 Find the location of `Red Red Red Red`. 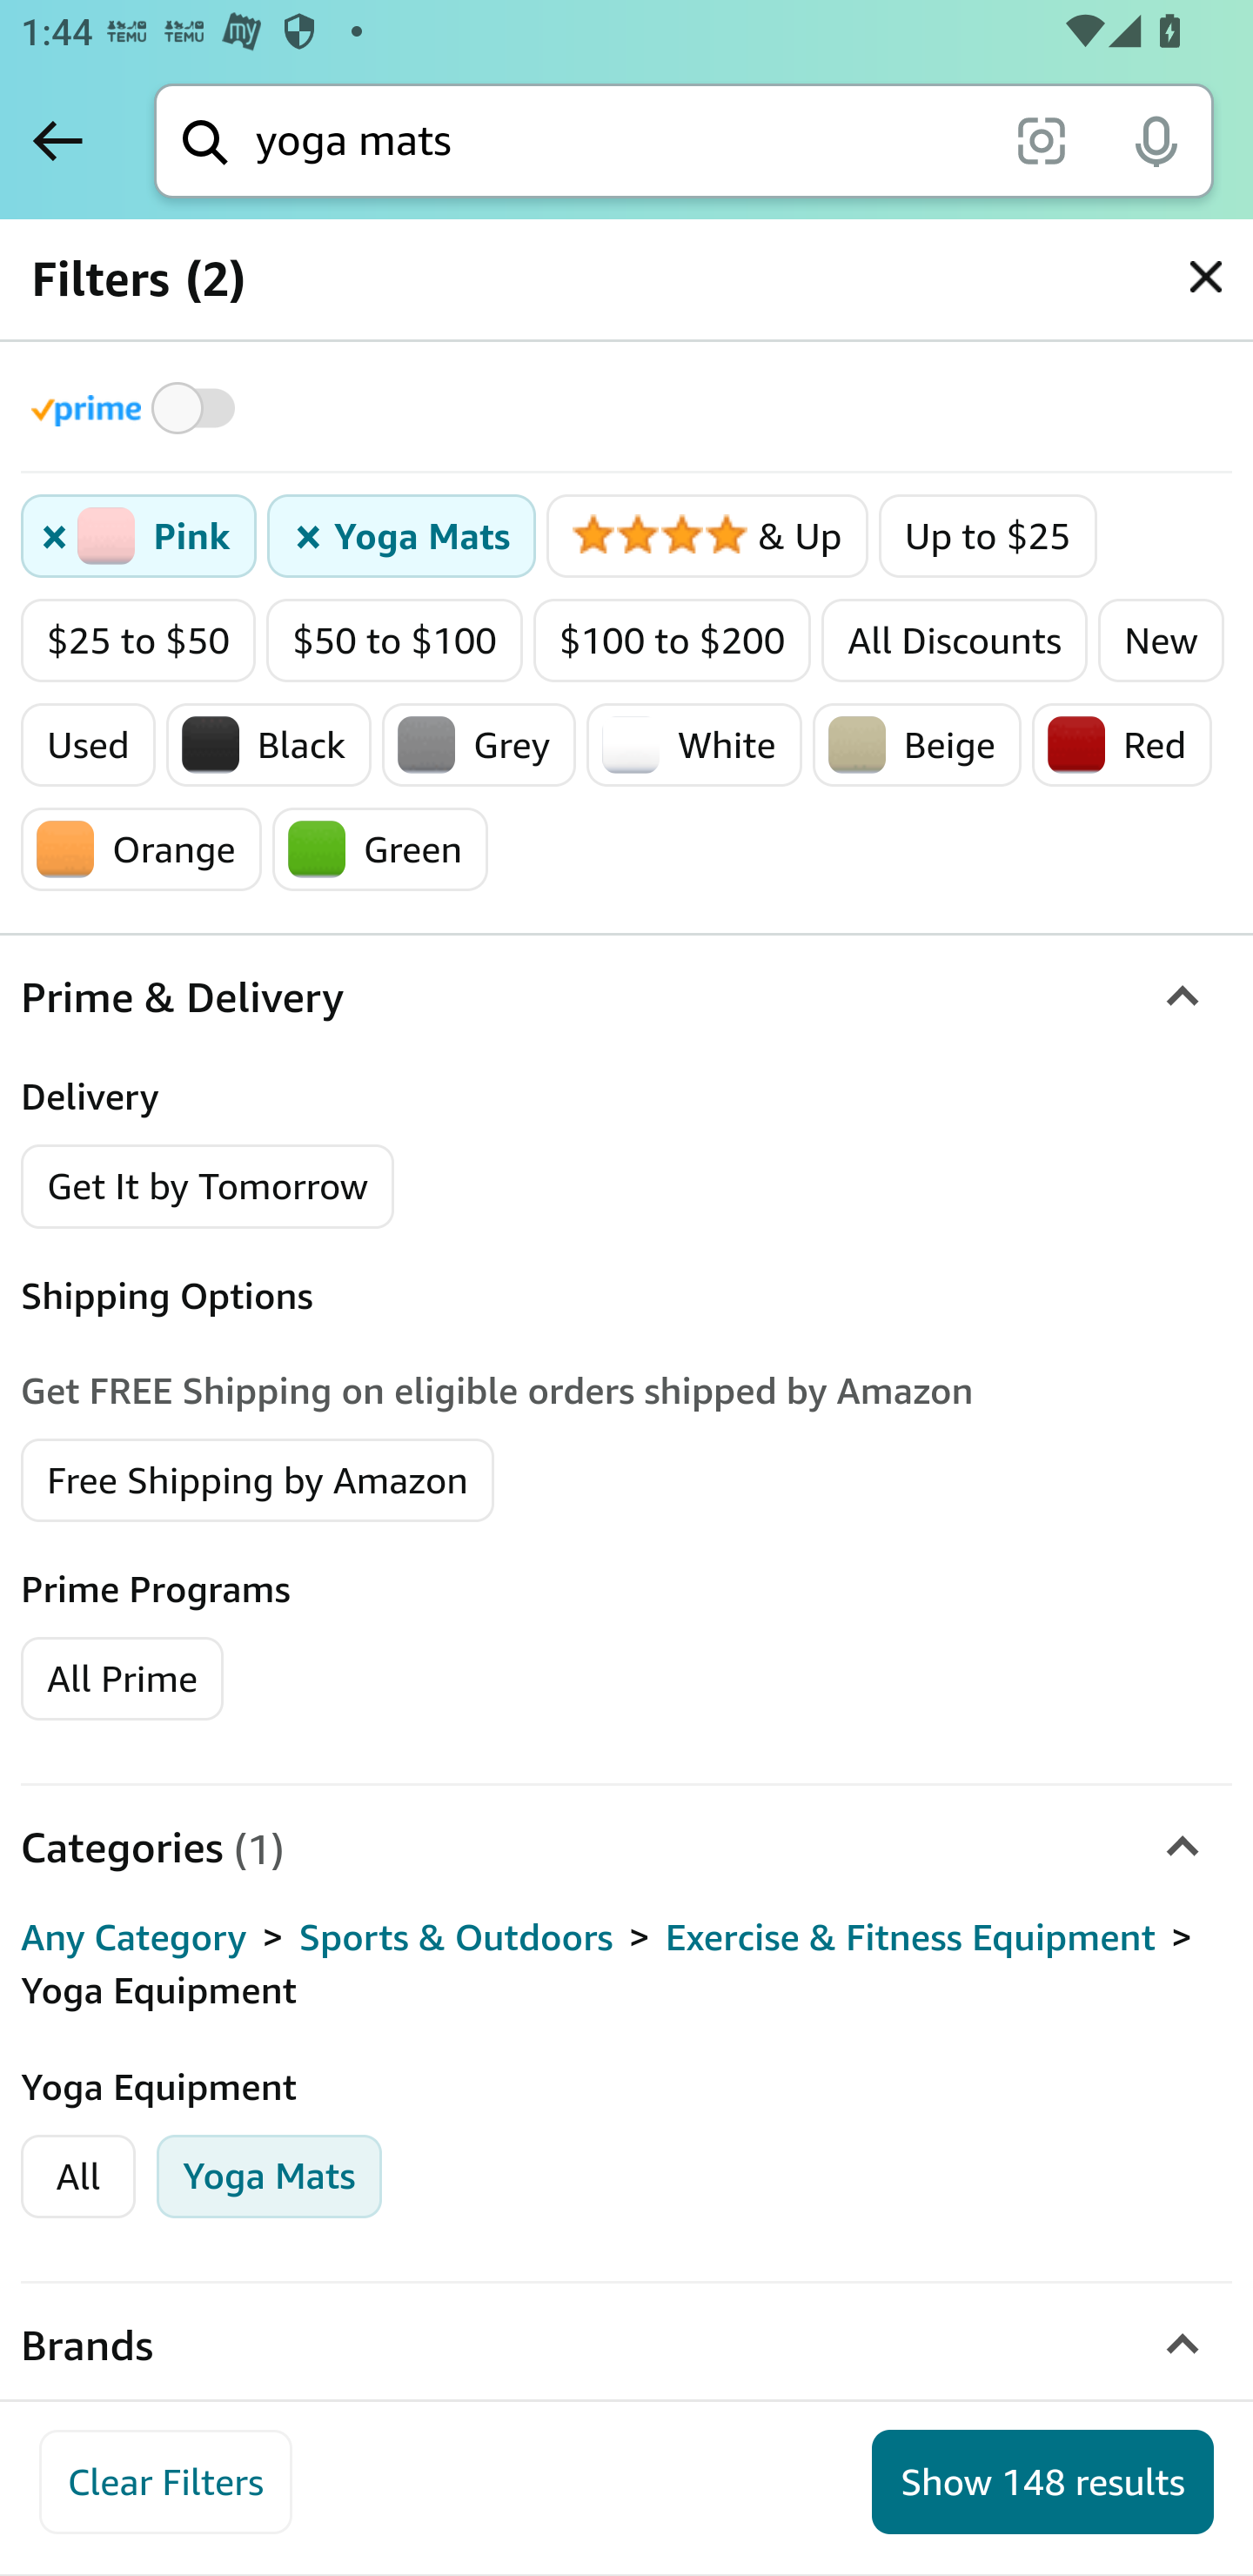

Red Red Red Red is located at coordinates (1122, 745).